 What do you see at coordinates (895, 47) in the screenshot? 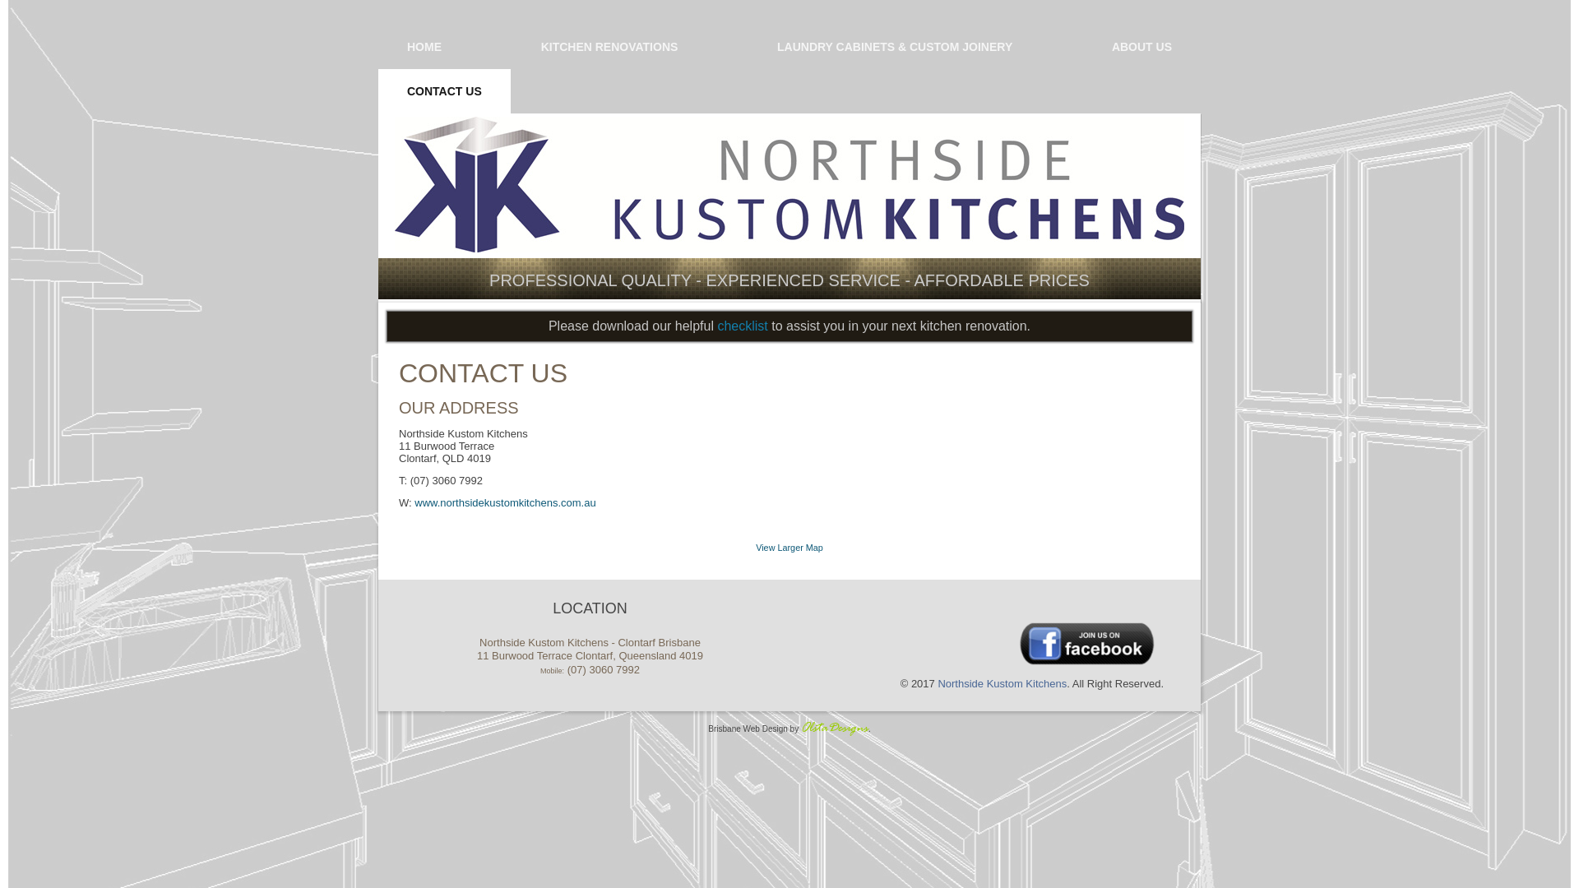
I see `LAUNDRY CABINETS & CUSTOM JOINERY` at bounding box center [895, 47].